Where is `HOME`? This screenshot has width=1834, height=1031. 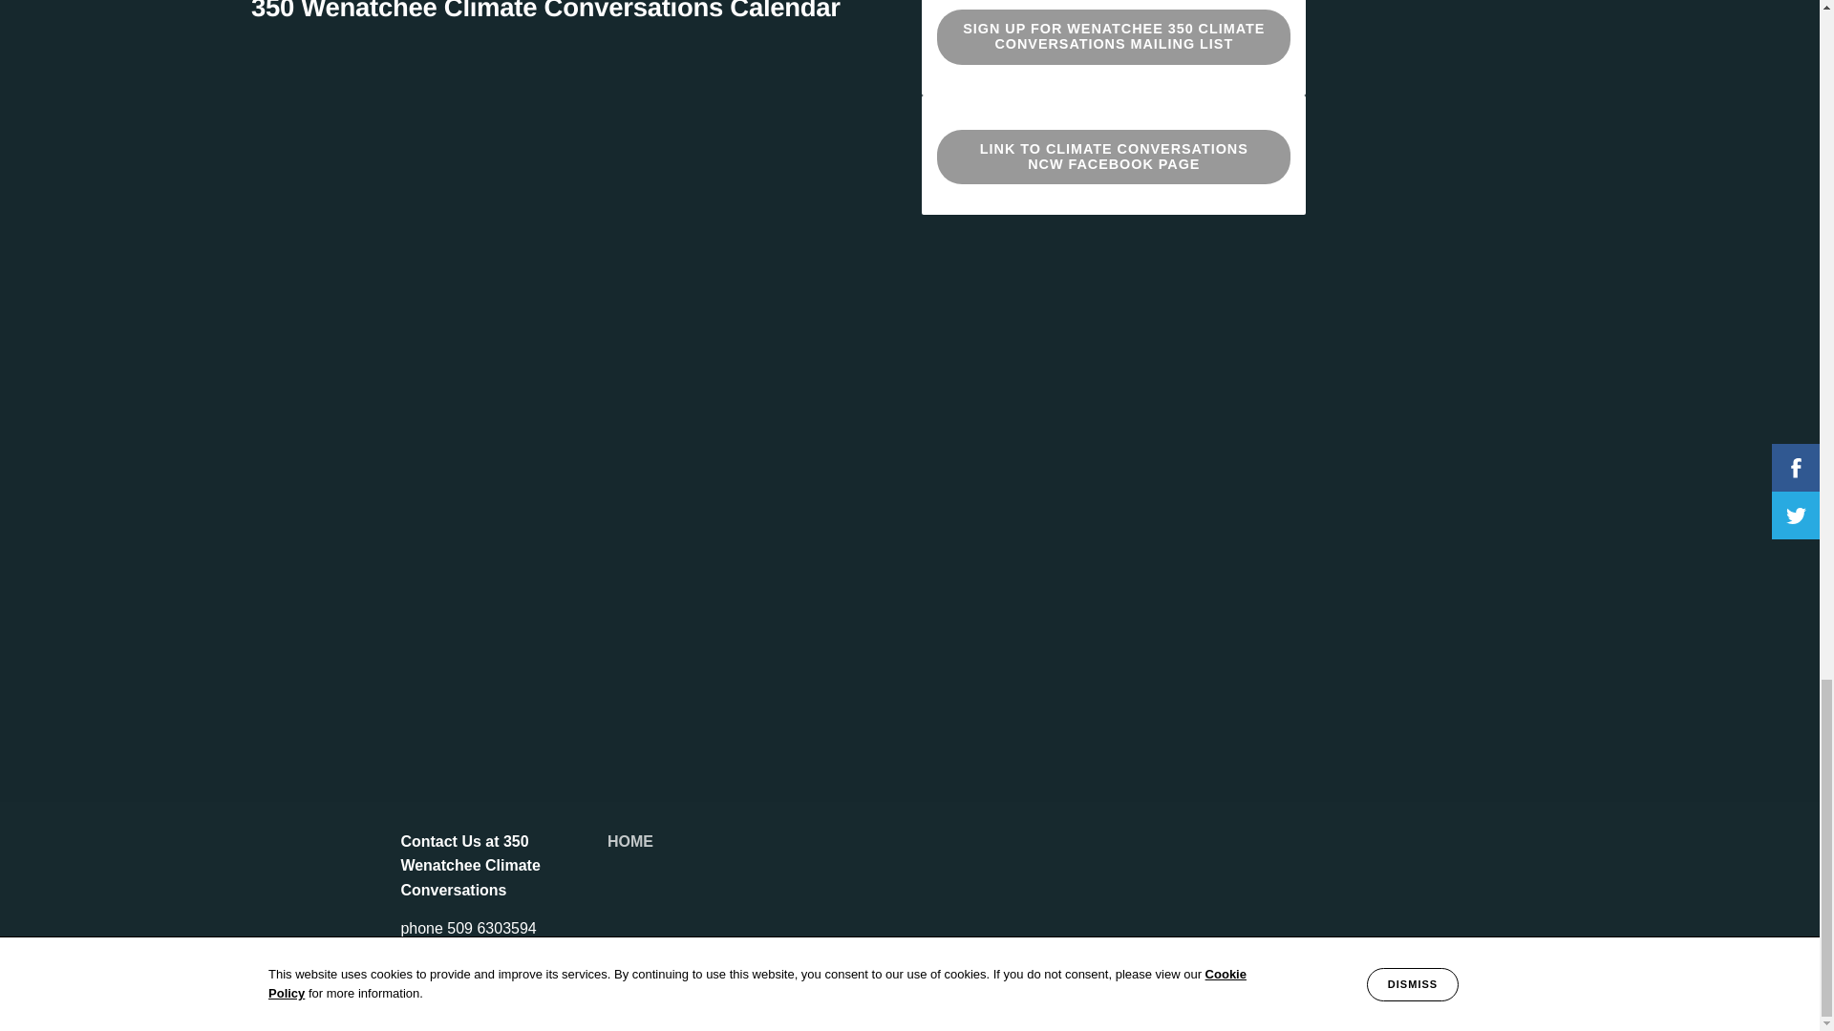 HOME is located at coordinates (629, 840).